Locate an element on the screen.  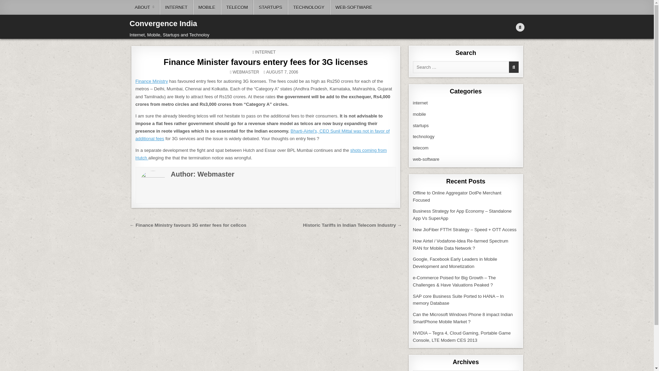
Finance Ministry is located at coordinates (151, 81).